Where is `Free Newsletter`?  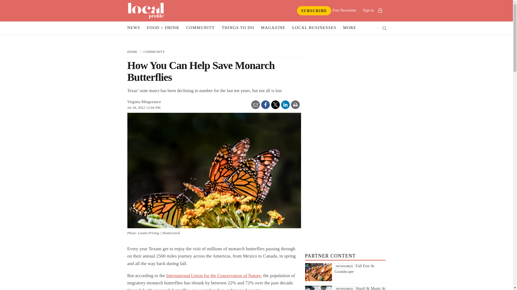 Free Newsletter is located at coordinates (344, 10).